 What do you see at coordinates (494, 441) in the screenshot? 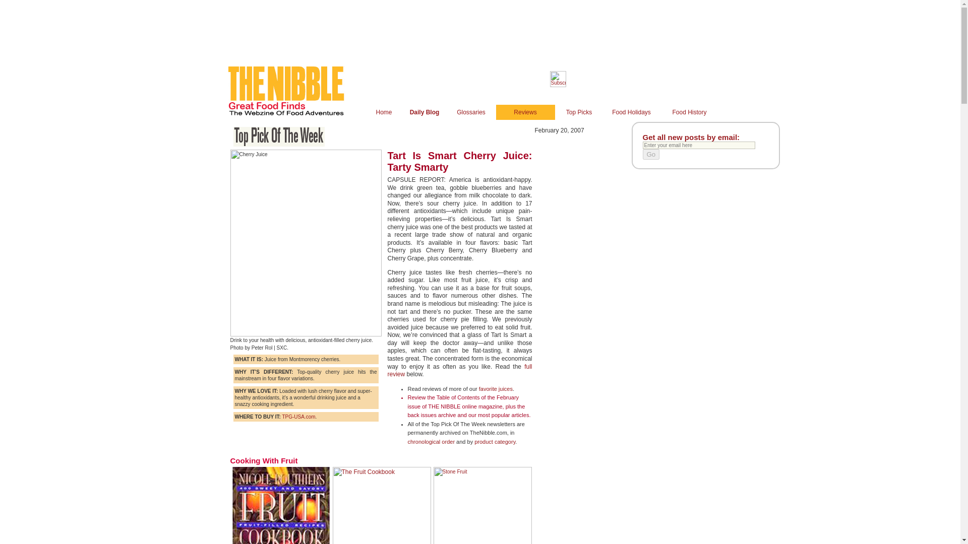
I see `product category` at bounding box center [494, 441].